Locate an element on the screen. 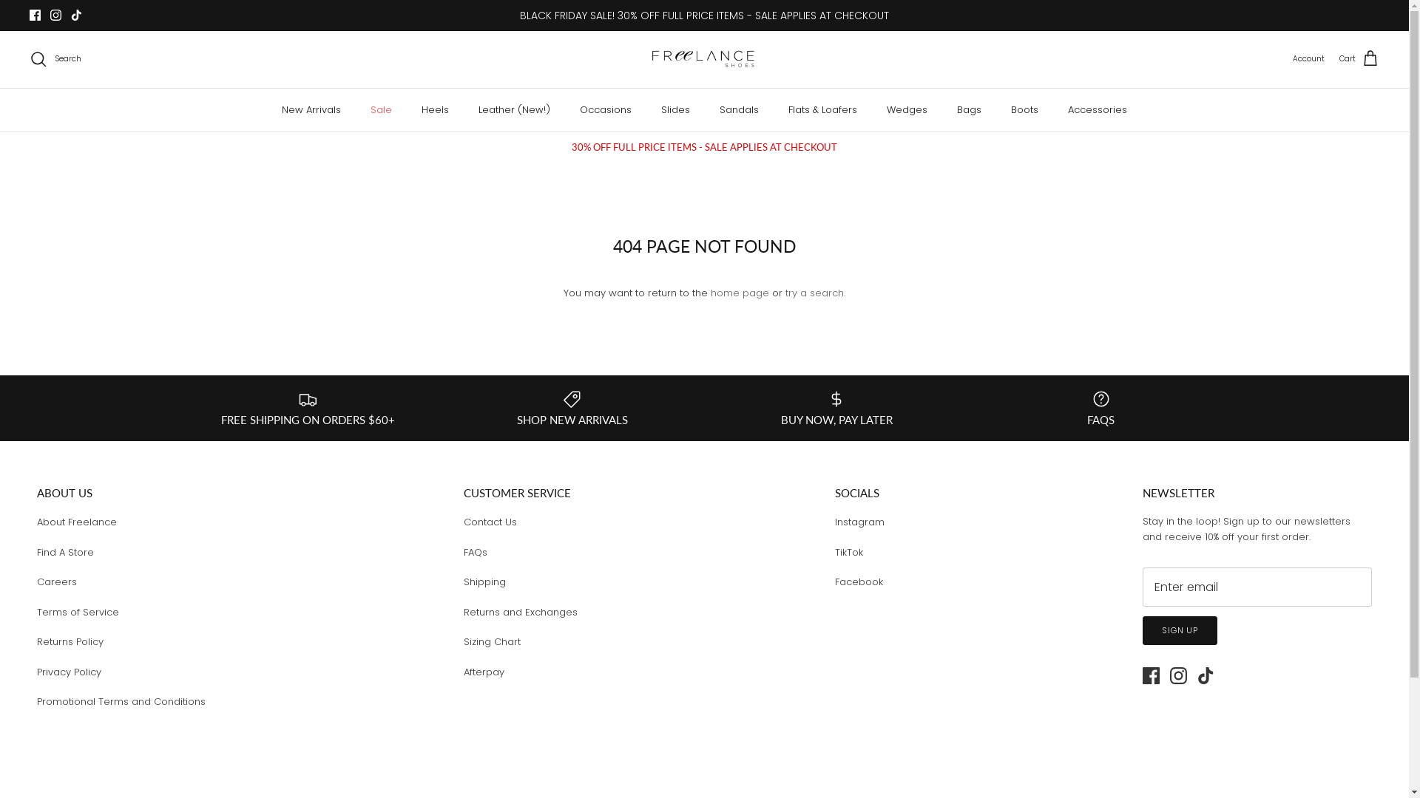  30% OFF FULL PRICE ITEMS - SALE APPLIES AT CHECKOUT is located at coordinates (704, 148).